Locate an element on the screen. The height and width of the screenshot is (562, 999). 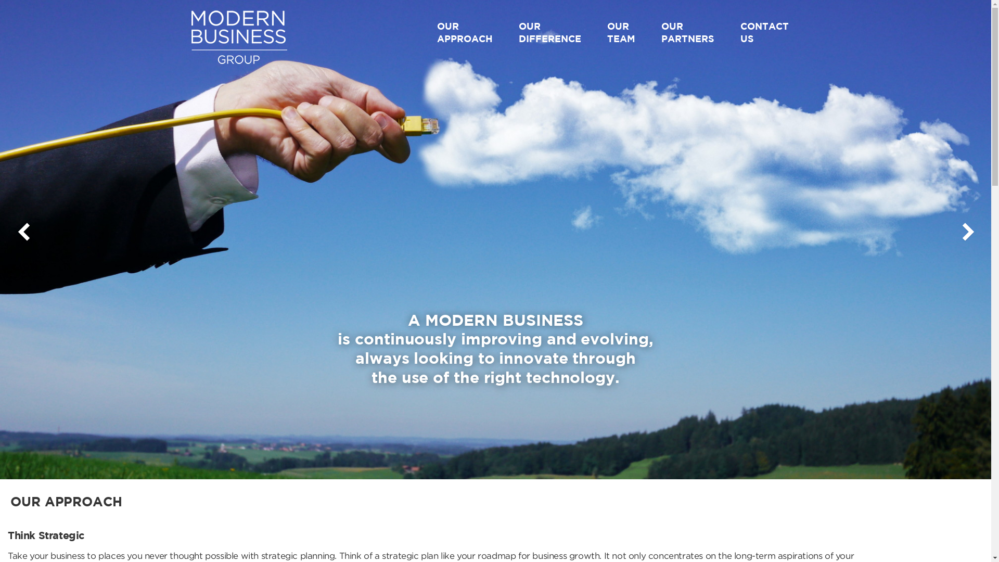
OUR
TEAM is located at coordinates (619, 31).